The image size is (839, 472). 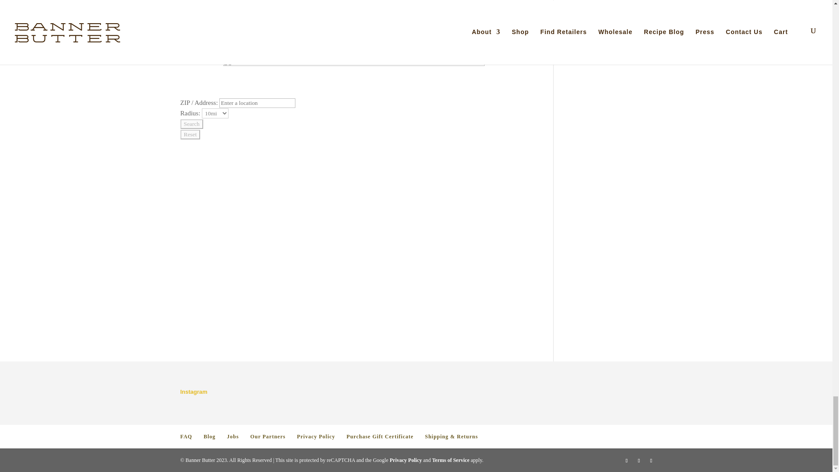 What do you see at coordinates (447, 14) in the screenshot?
I see `ADD TO CART` at bounding box center [447, 14].